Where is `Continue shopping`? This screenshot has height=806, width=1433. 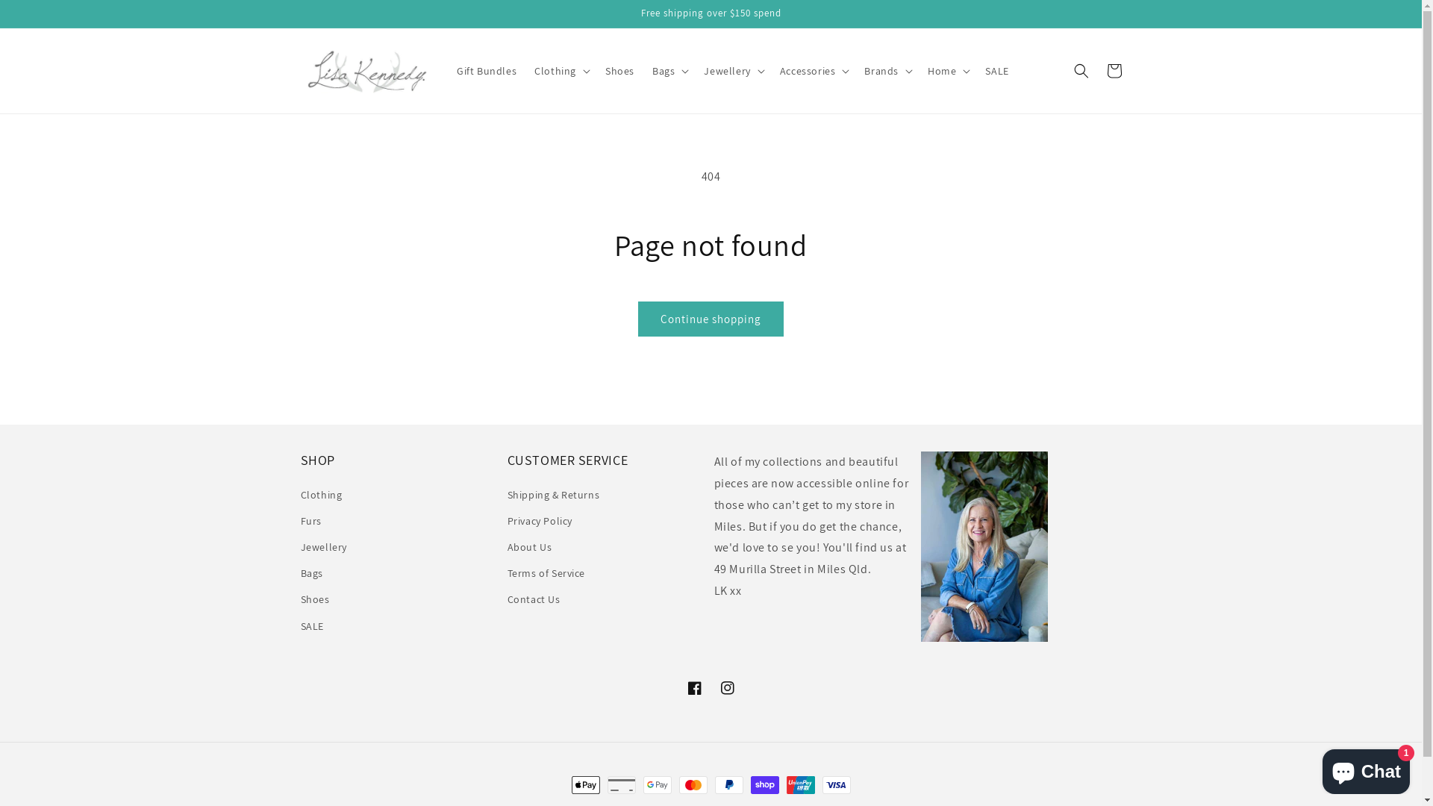 Continue shopping is located at coordinates (711, 319).